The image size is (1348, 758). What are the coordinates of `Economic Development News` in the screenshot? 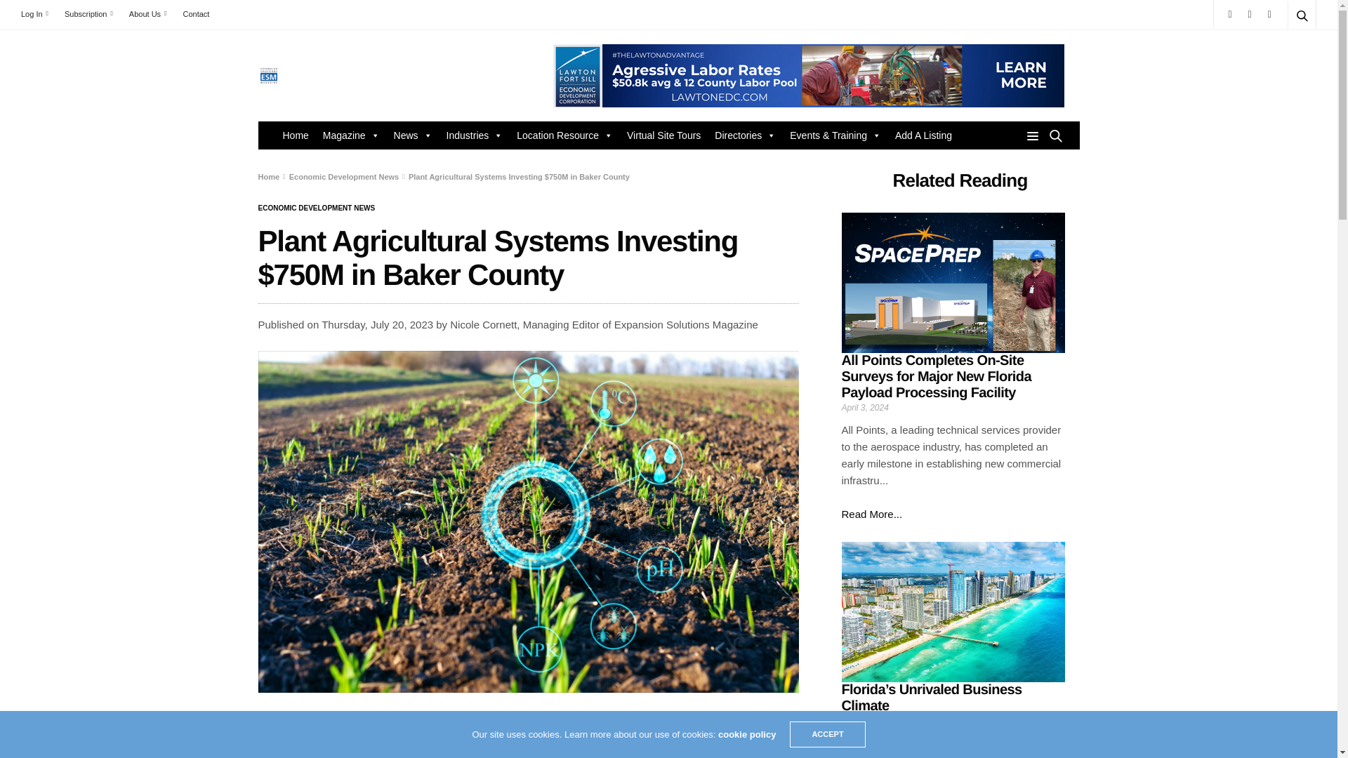 It's located at (317, 208).